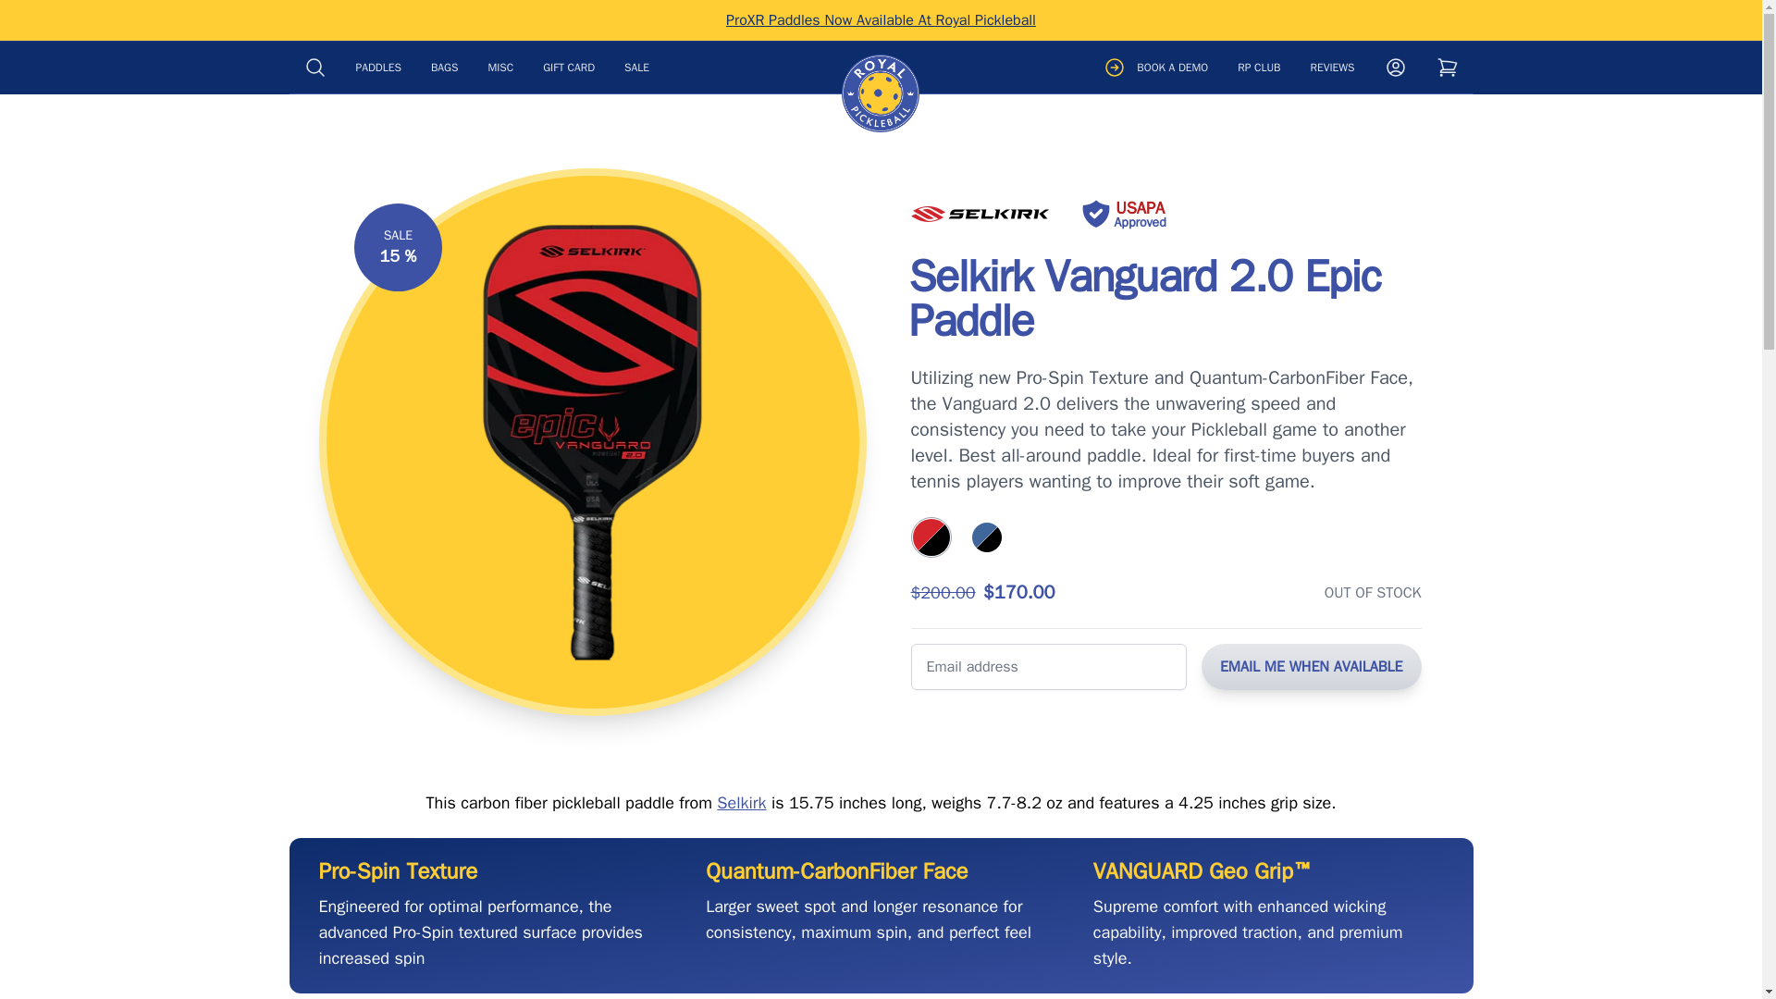 The image size is (1776, 999). What do you see at coordinates (741, 803) in the screenshot?
I see `Selkirk` at bounding box center [741, 803].